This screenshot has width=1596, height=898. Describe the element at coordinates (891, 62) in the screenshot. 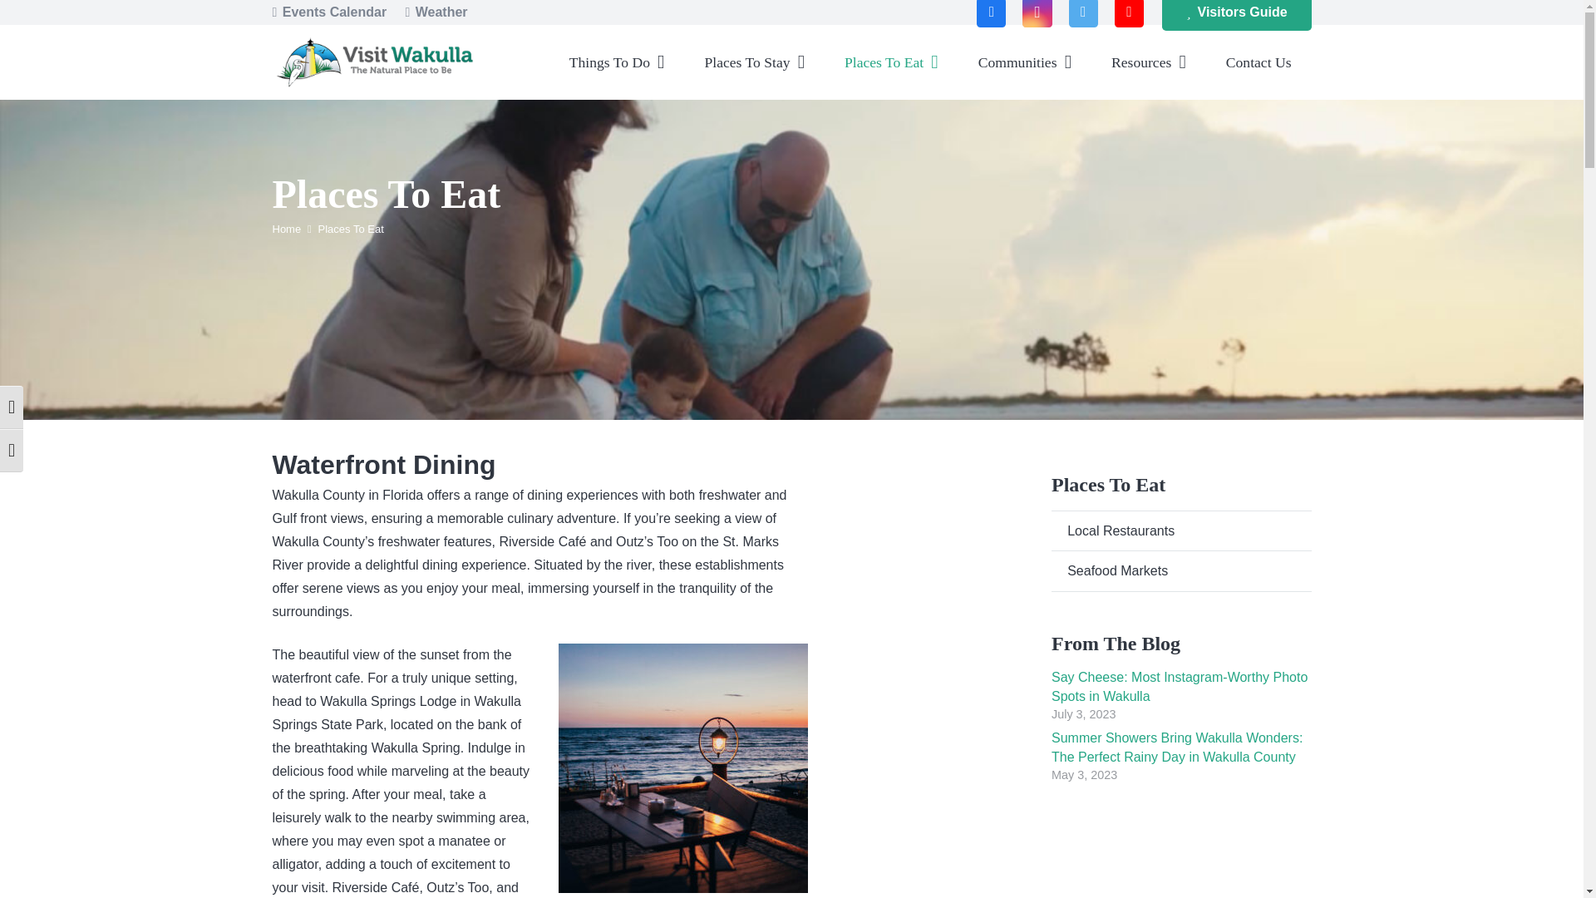

I see `Places To Eat` at that location.